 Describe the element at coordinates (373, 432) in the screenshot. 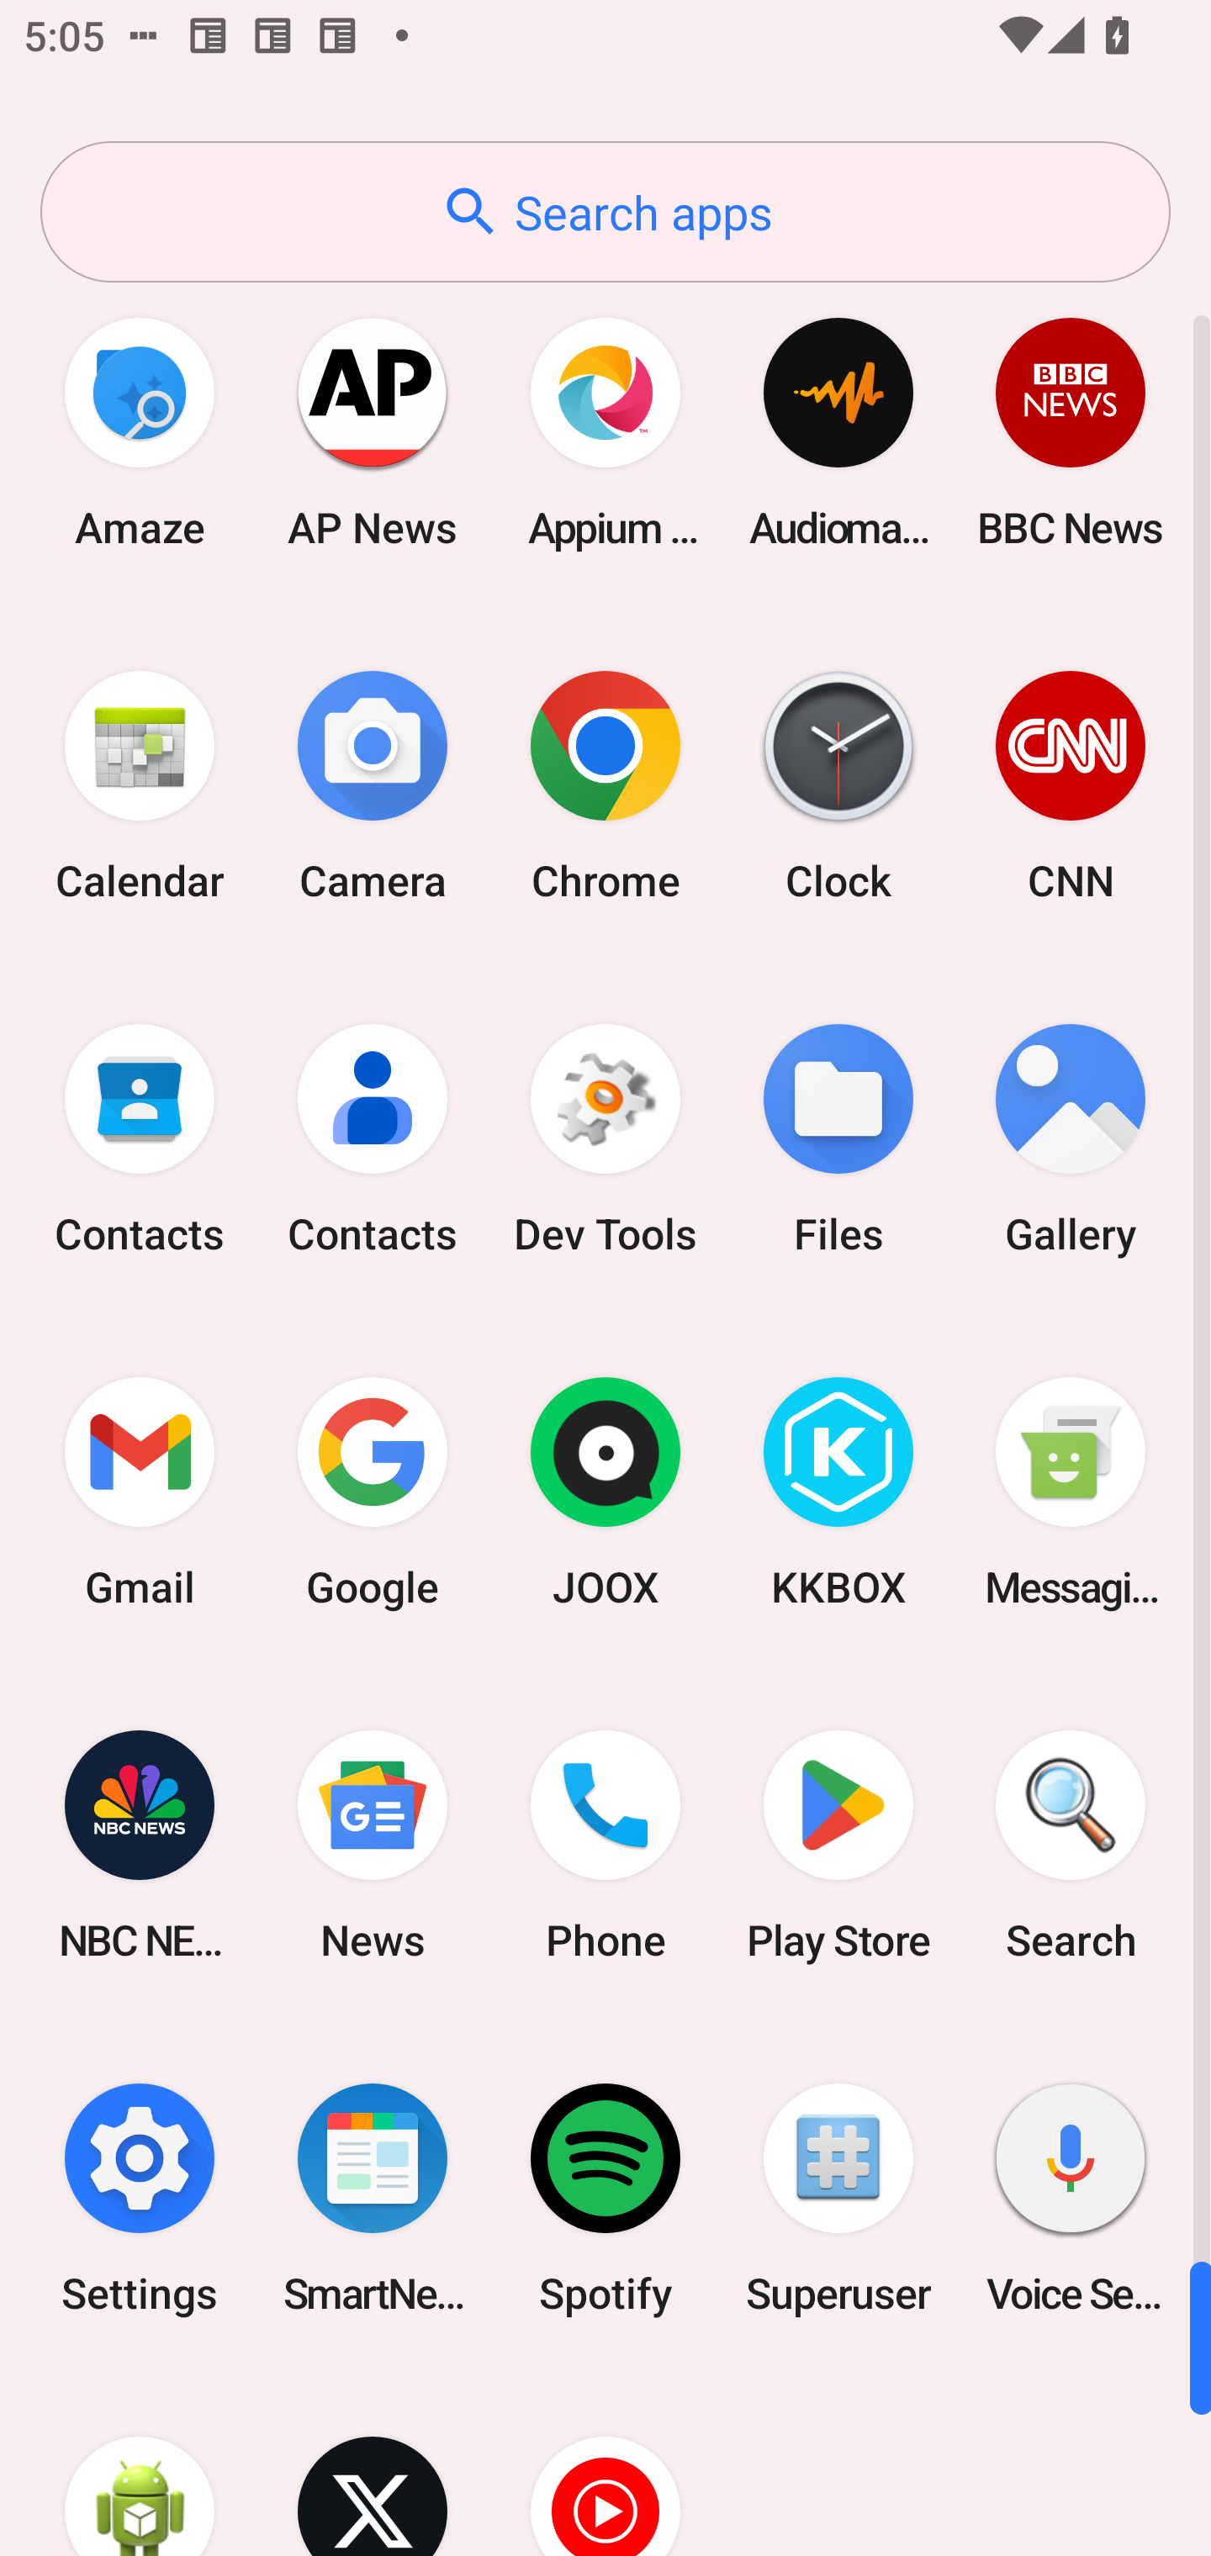

I see `AP News` at that location.